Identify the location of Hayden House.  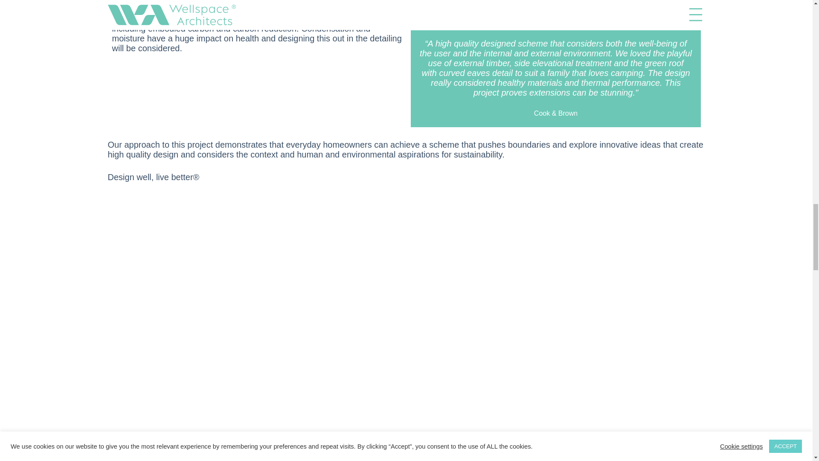
(555, 11).